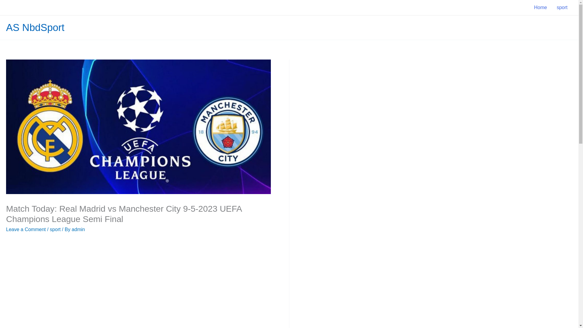 The image size is (583, 328). Describe the element at coordinates (35, 27) in the screenshot. I see `AS NbdSport` at that location.